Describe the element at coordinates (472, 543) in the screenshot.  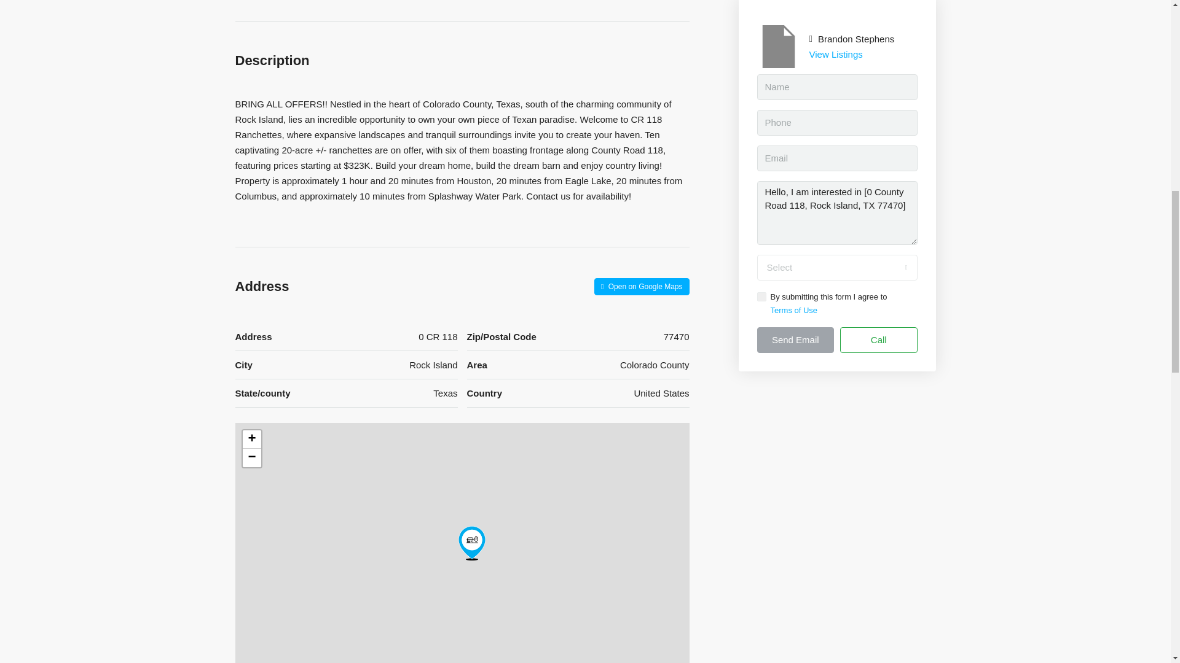
I see `0 County Road 118, Rock Island, TX 77470` at that location.